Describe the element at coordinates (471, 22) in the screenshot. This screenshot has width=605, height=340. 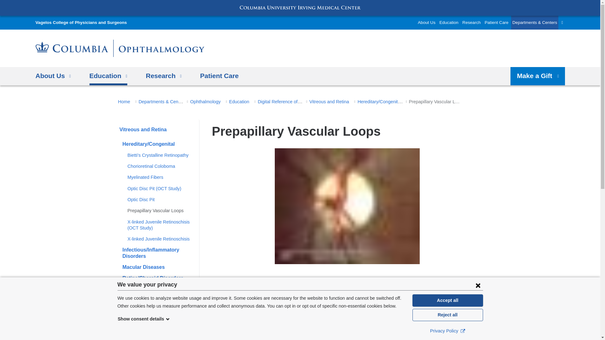
I see `Research` at that location.